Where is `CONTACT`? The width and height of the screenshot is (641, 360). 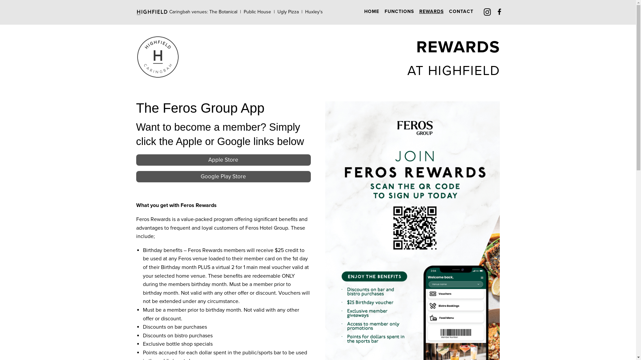
CONTACT is located at coordinates (461, 11).